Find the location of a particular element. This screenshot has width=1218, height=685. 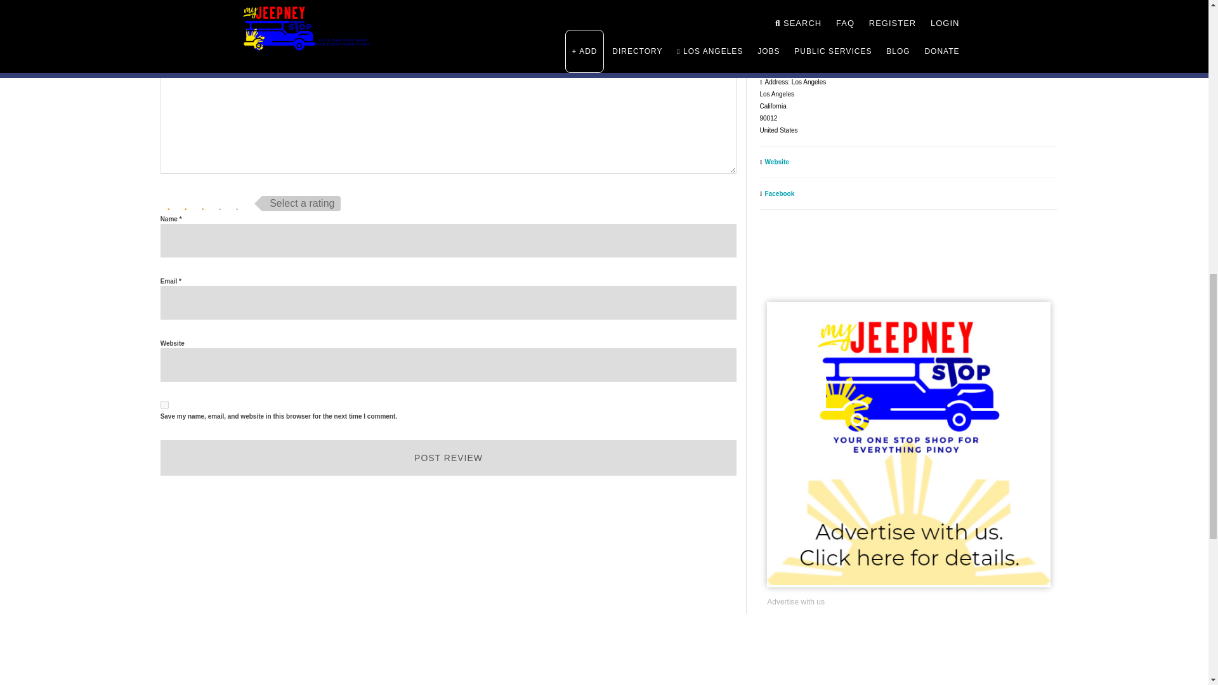

yes is located at coordinates (165, 405).